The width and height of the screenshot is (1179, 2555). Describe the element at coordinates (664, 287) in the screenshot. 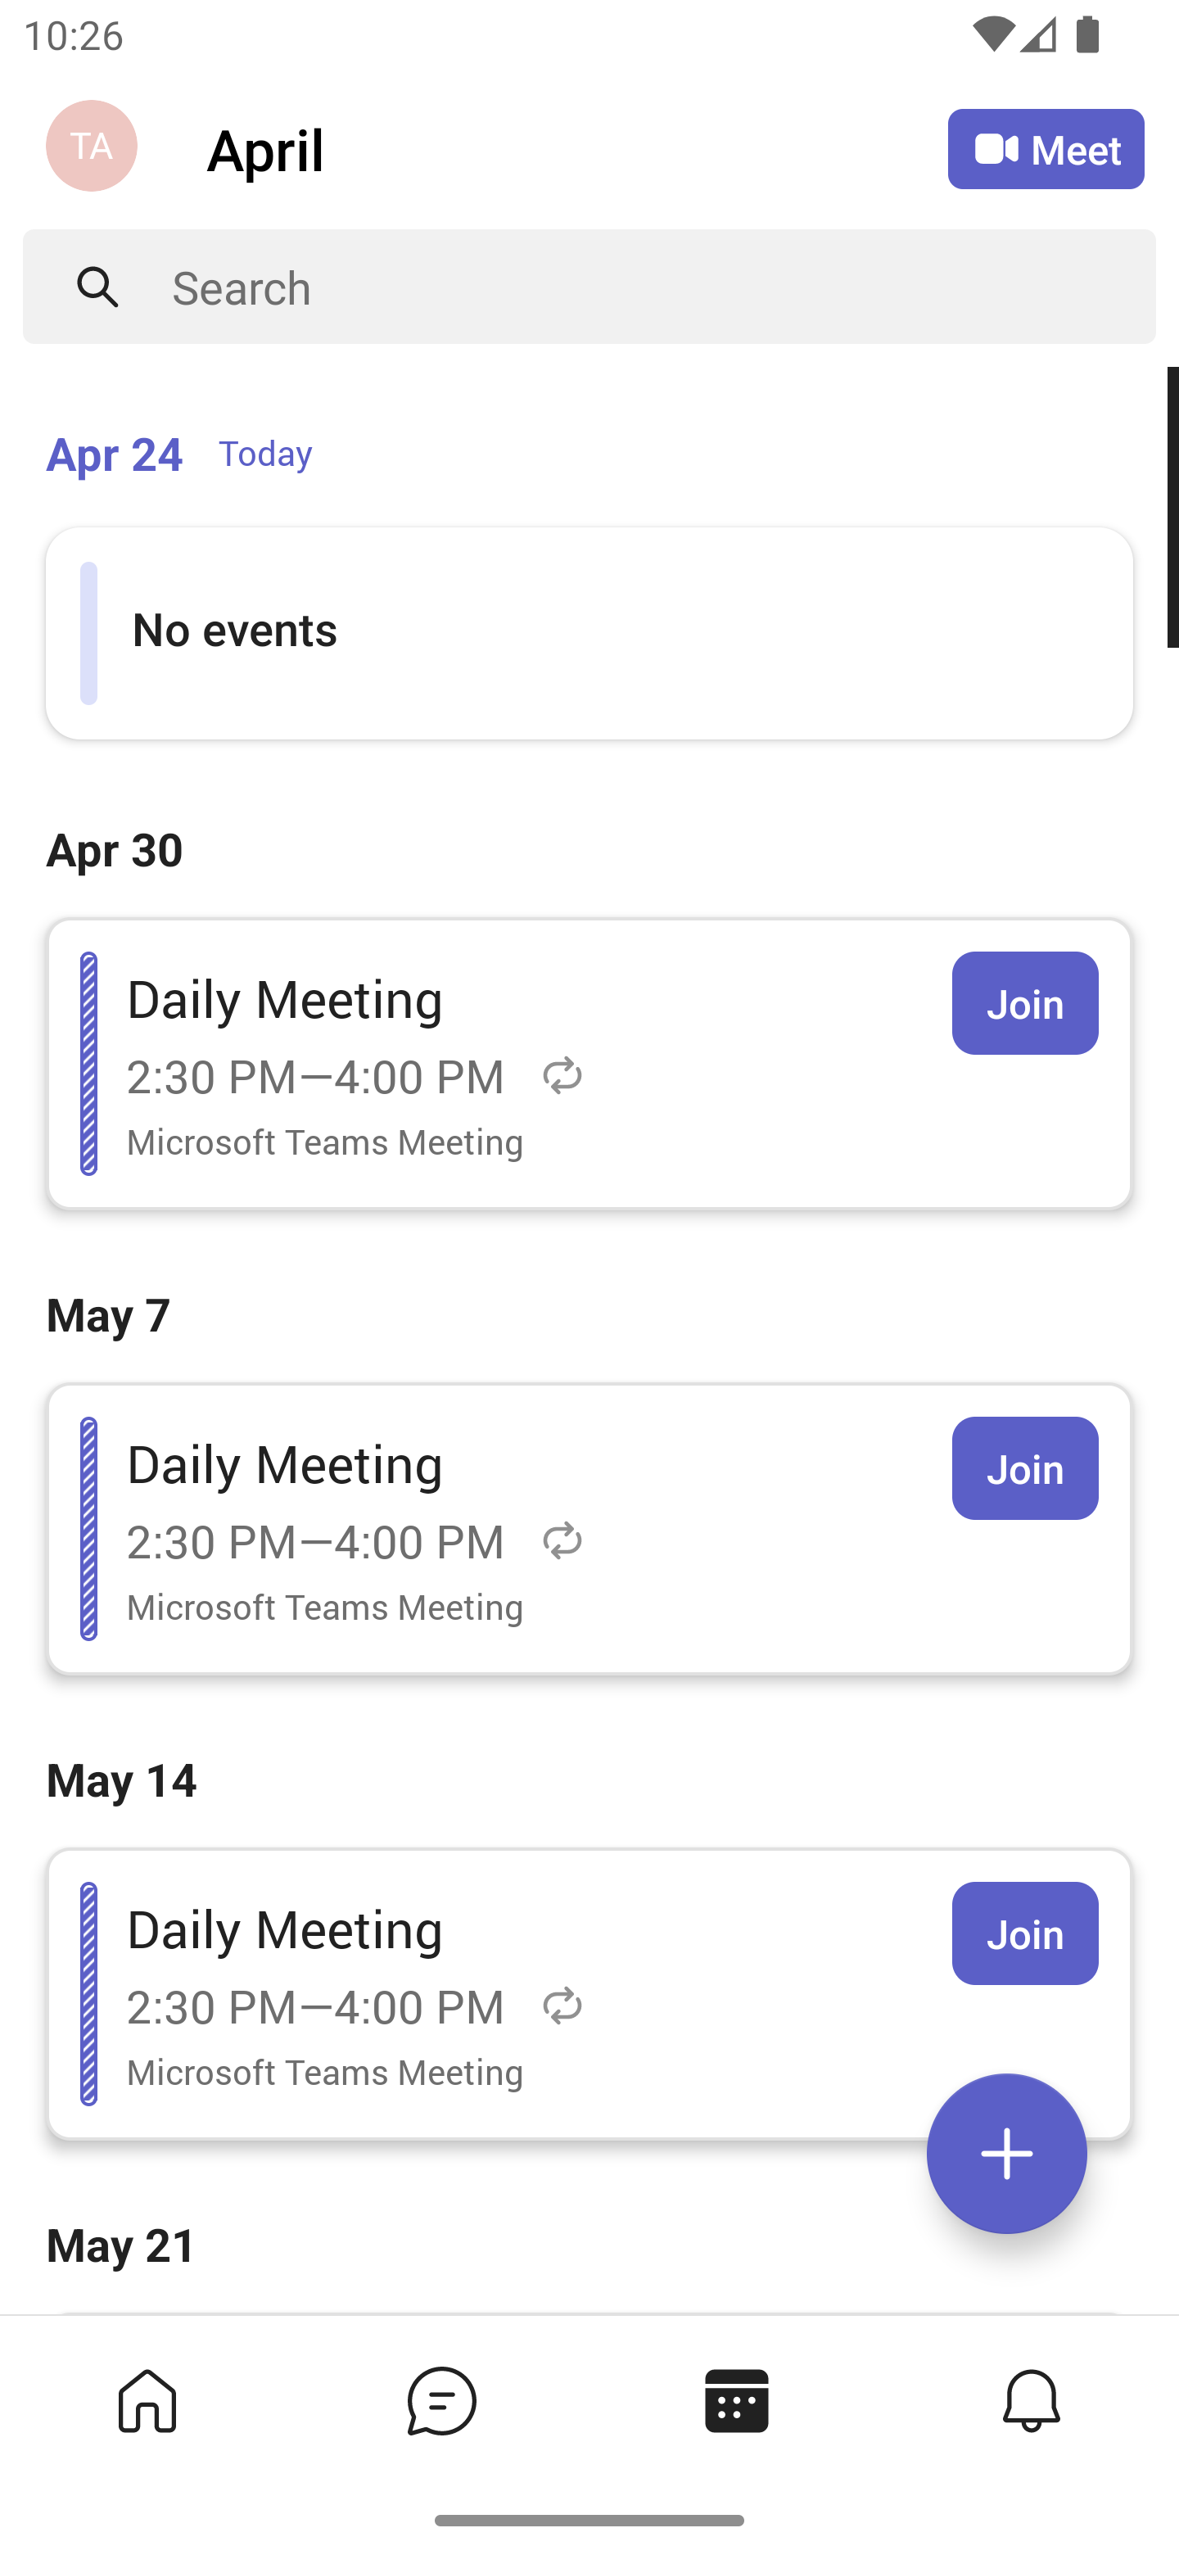

I see `Search` at that location.